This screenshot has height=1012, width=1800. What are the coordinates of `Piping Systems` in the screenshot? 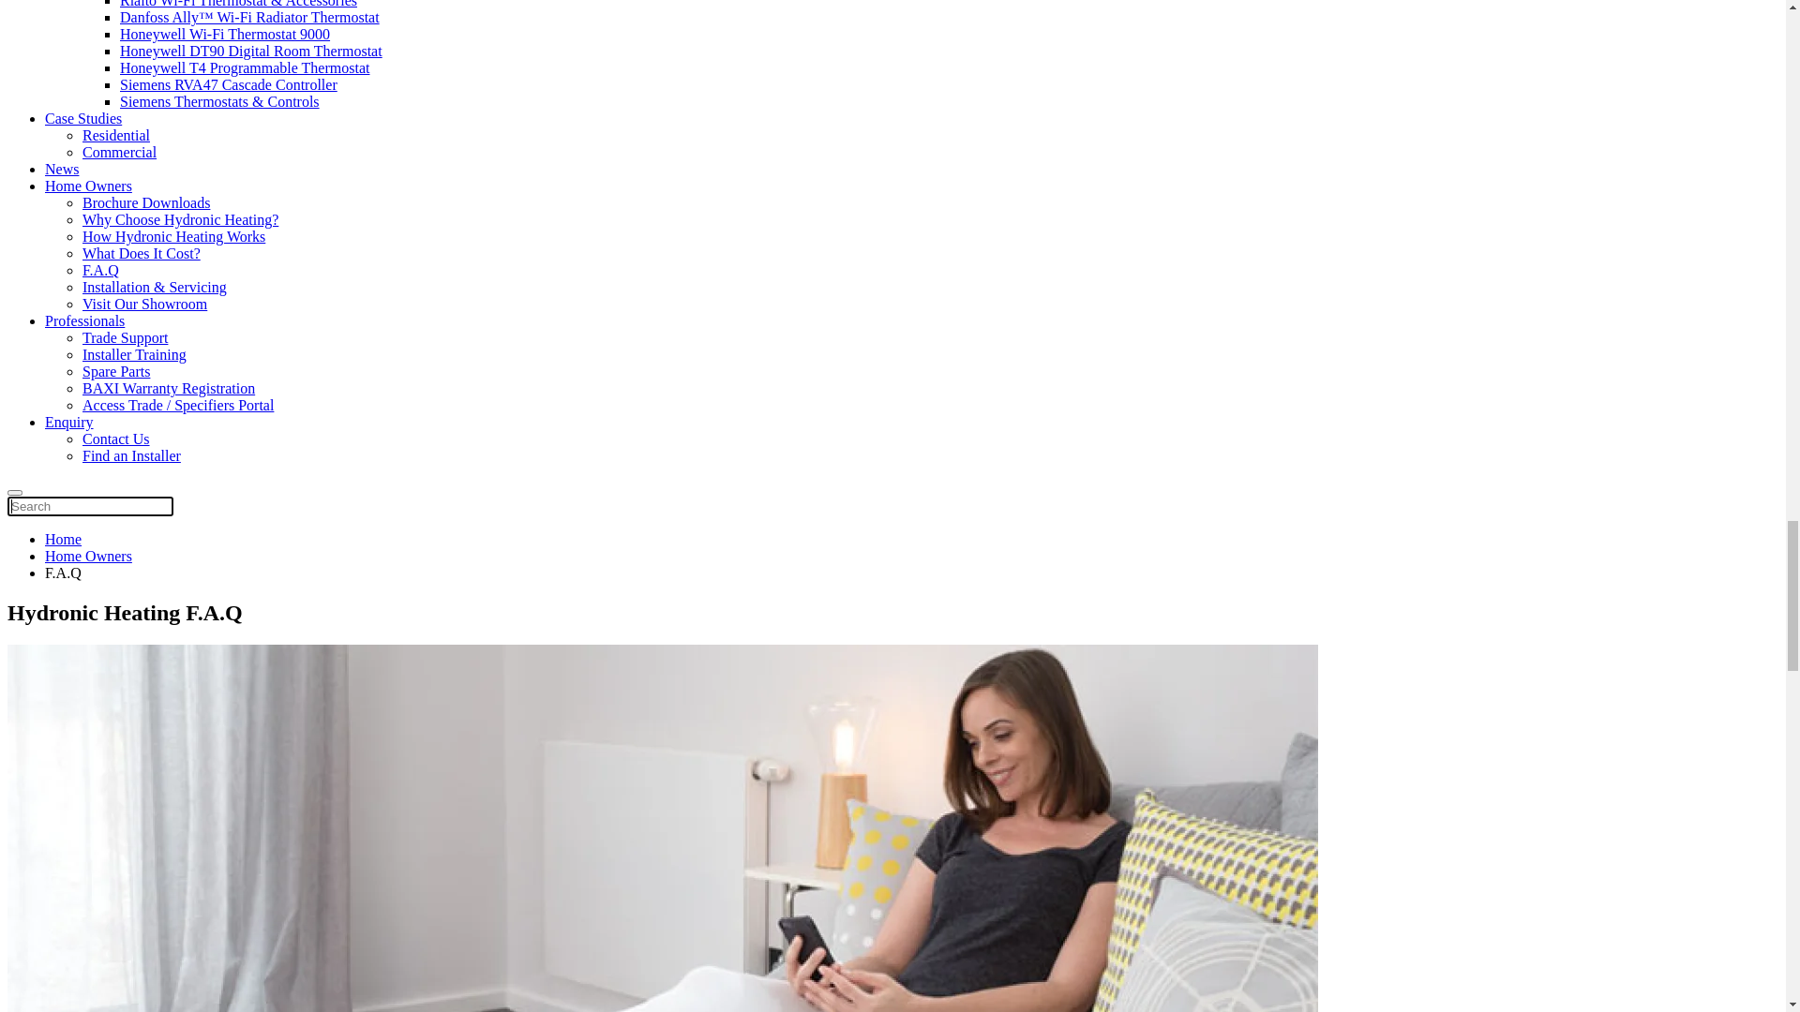 It's located at (129, 847).